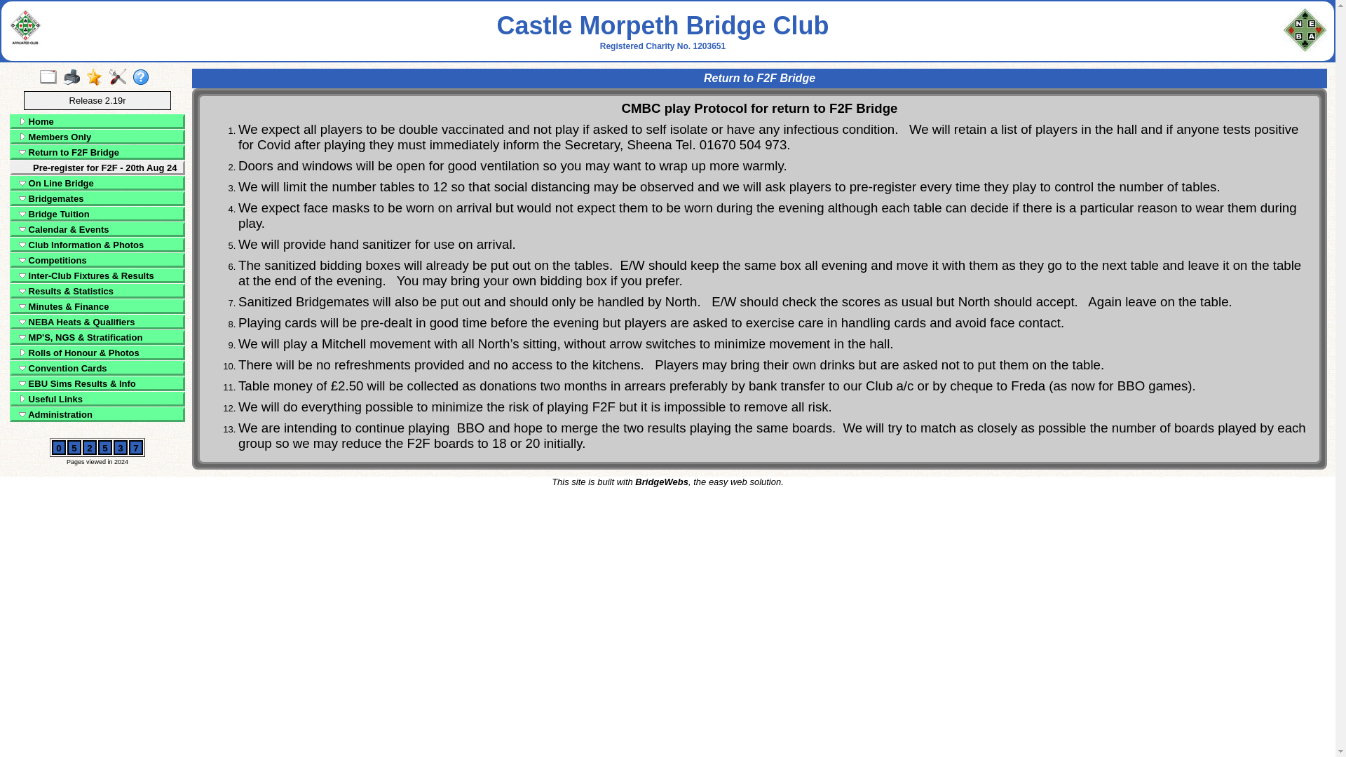 This screenshot has width=1346, height=757. Describe the element at coordinates (101, 182) in the screenshot. I see ` On Line Bridge` at that location.